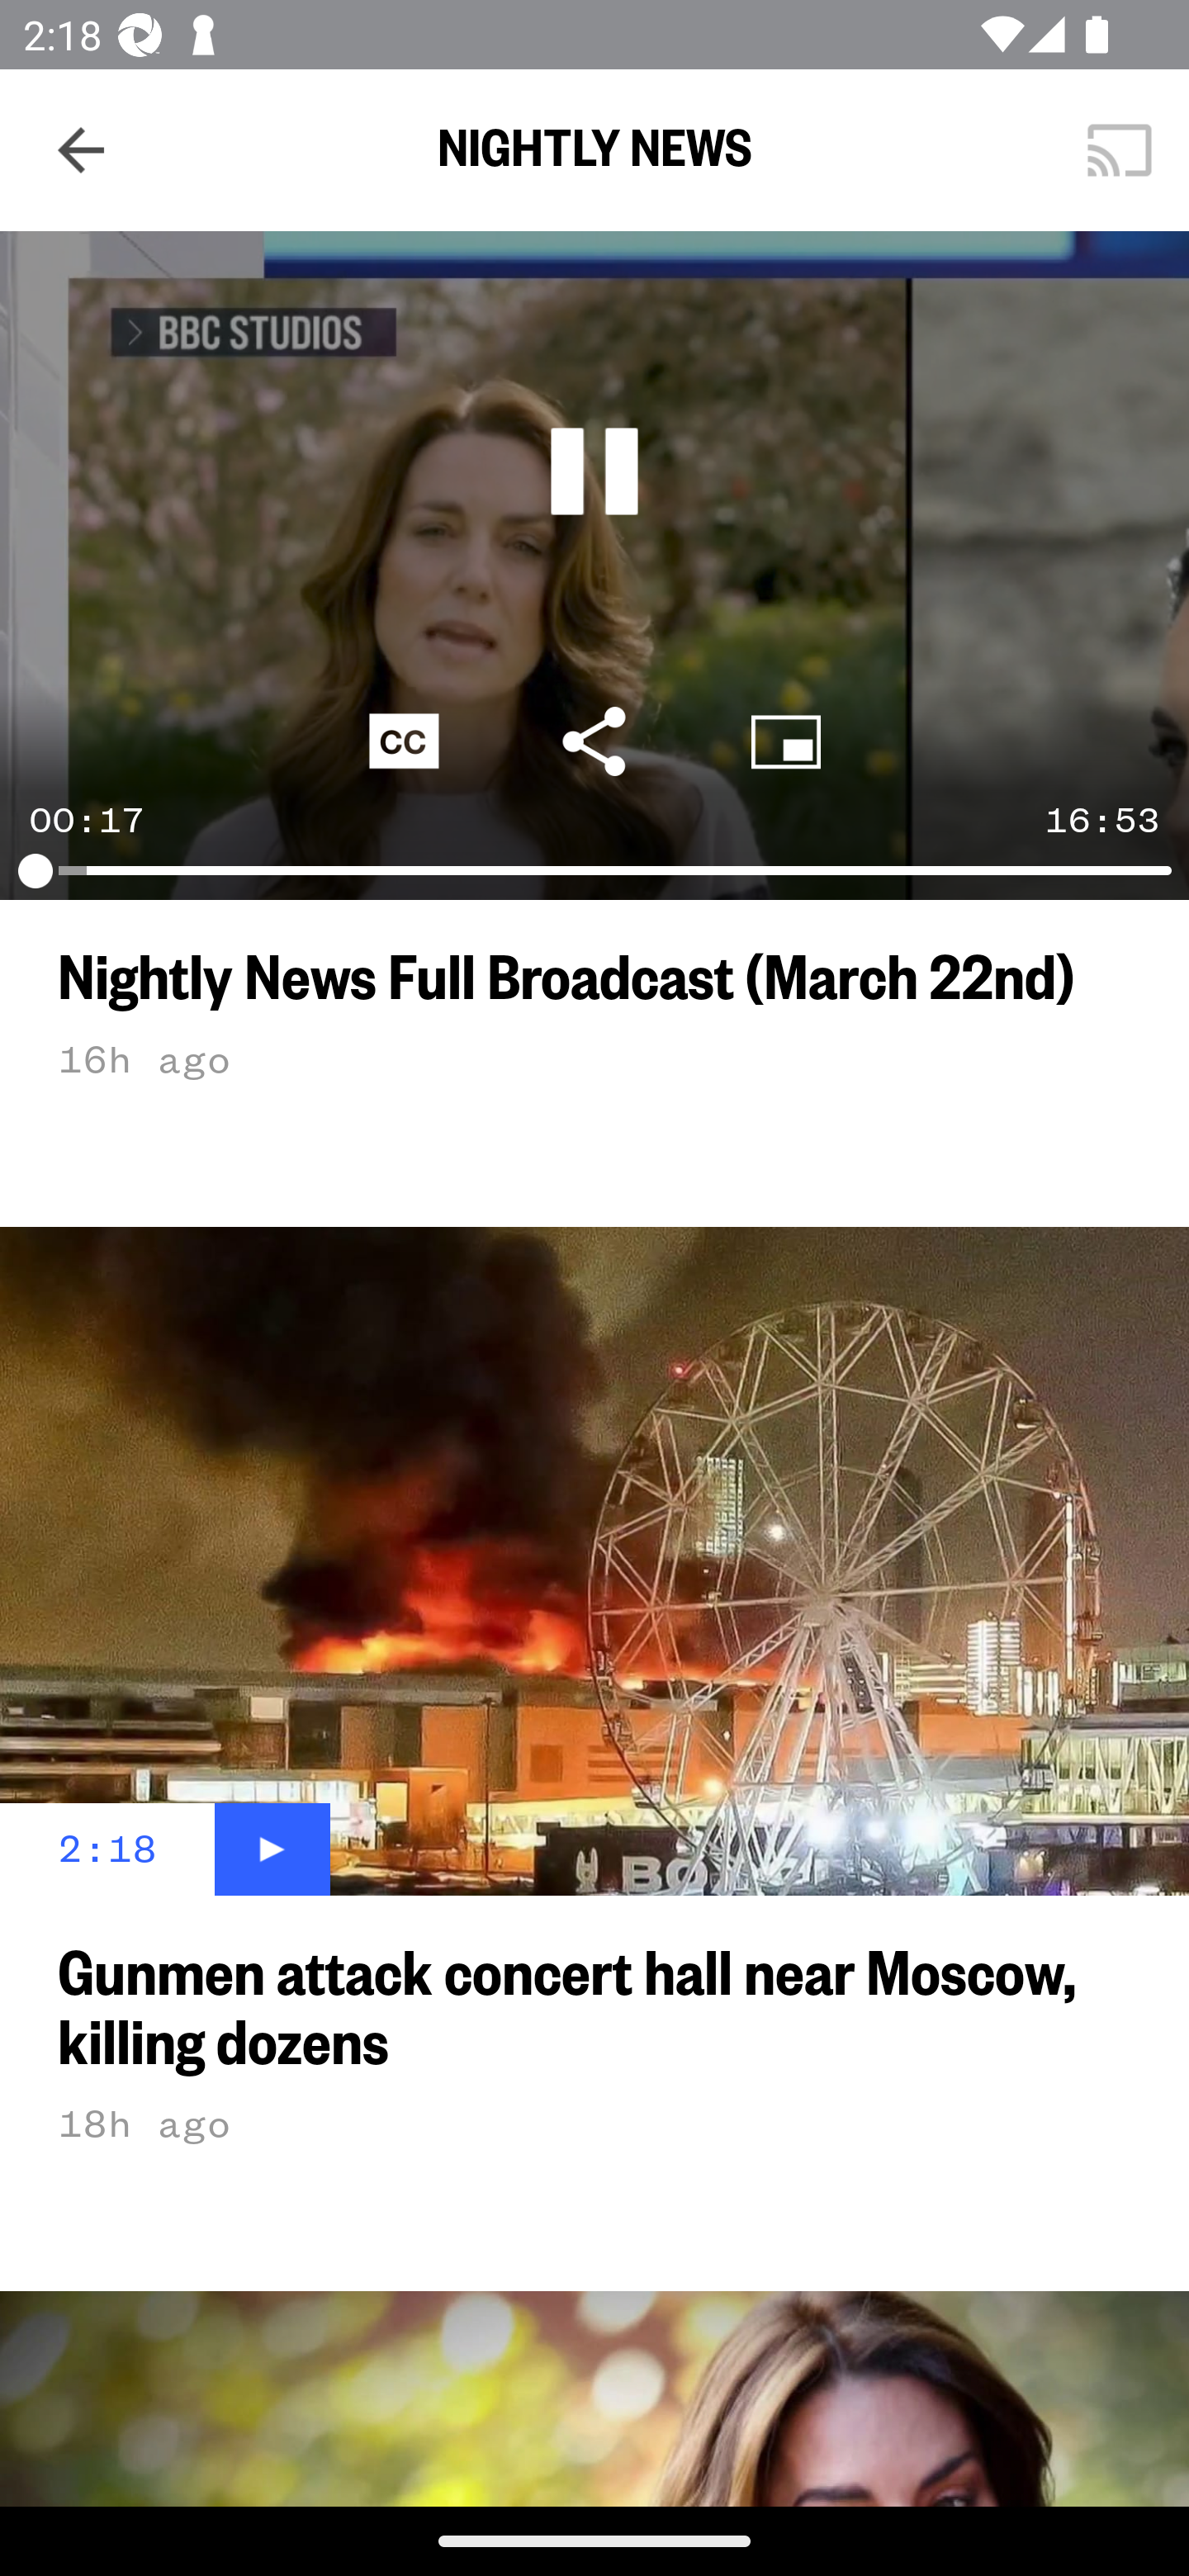 The image size is (1189, 2576). Describe the element at coordinates (594, 740) in the screenshot. I see `Share Media` at that location.